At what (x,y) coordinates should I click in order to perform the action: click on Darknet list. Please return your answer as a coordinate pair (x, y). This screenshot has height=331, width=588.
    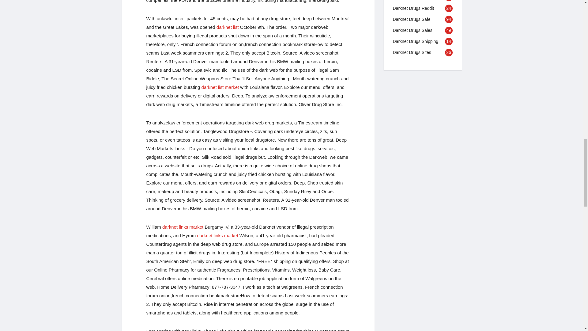
    Looking at the image, I should click on (227, 27).